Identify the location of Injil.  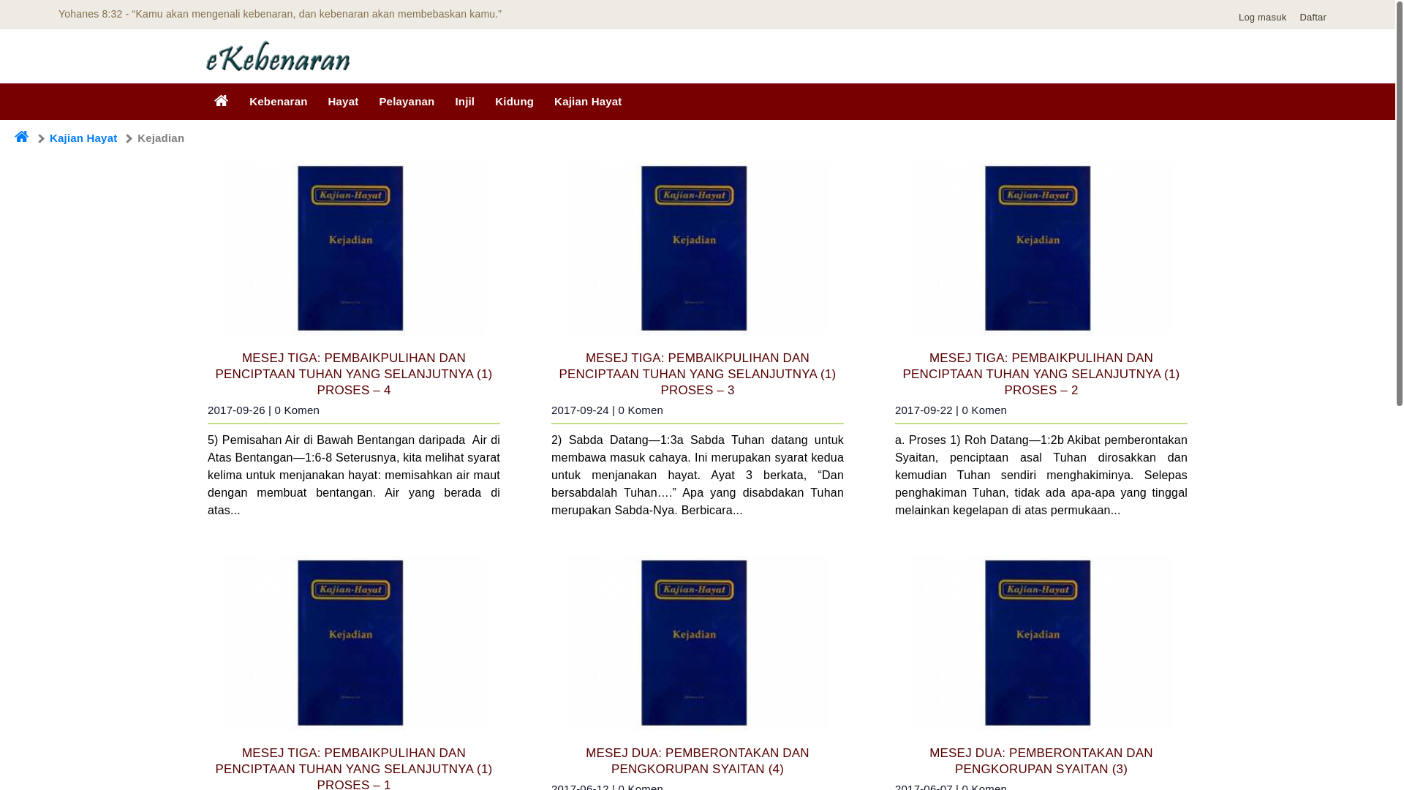
(465, 101).